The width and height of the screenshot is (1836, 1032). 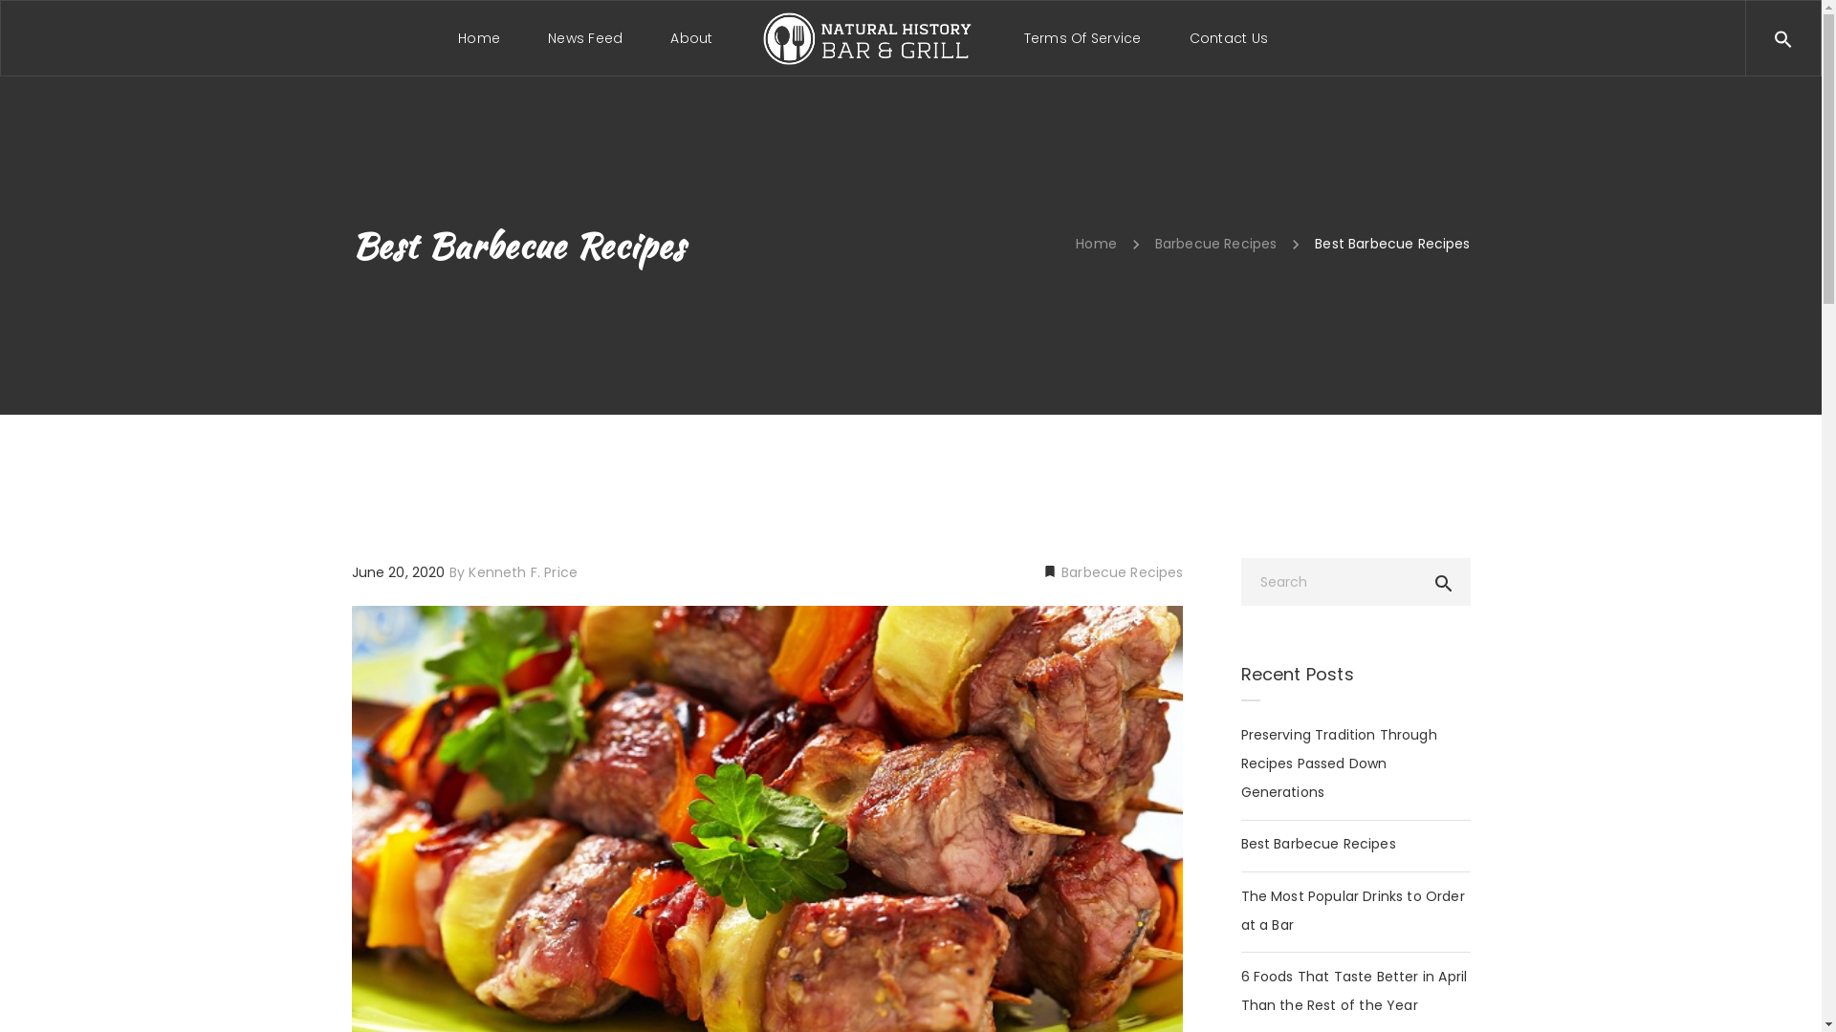 What do you see at coordinates (1121, 572) in the screenshot?
I see `Barbecue Recipes` at bounding box center [1121, 572].